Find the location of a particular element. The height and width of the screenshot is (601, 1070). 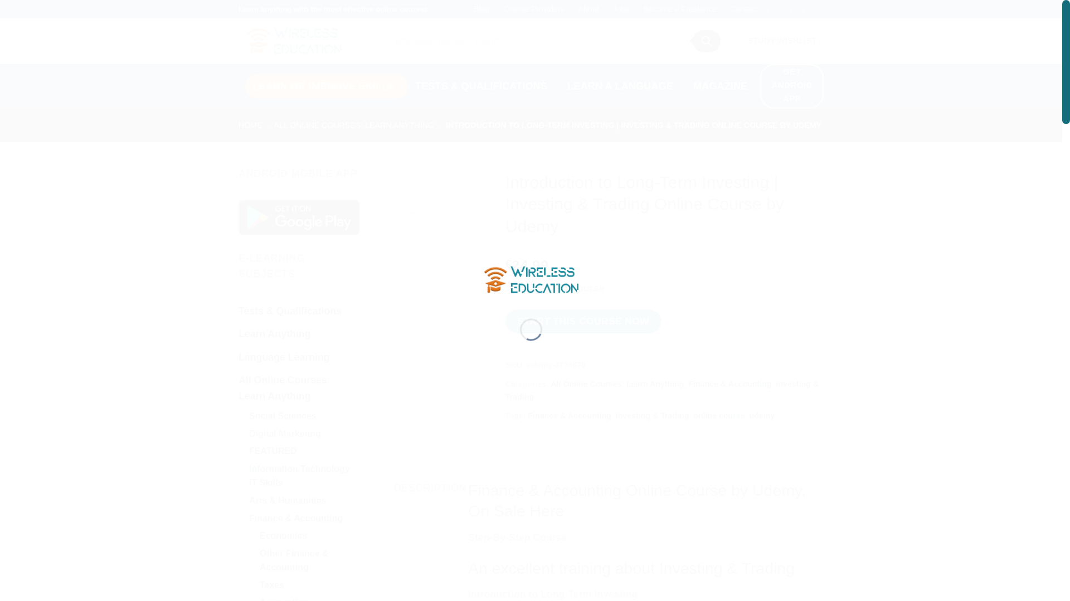

Zoom is located at coordinates (412, 201).